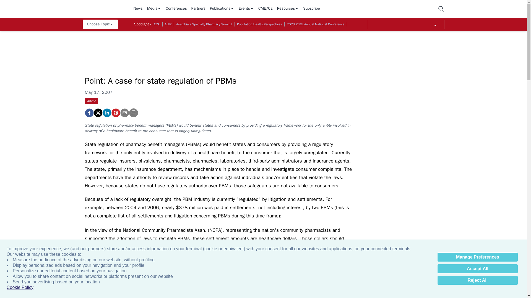 The image size is (531, 298). What do you see at coordinates (154, 9) in the screenshot?
I see `Media` at bounding box center [154, 9].